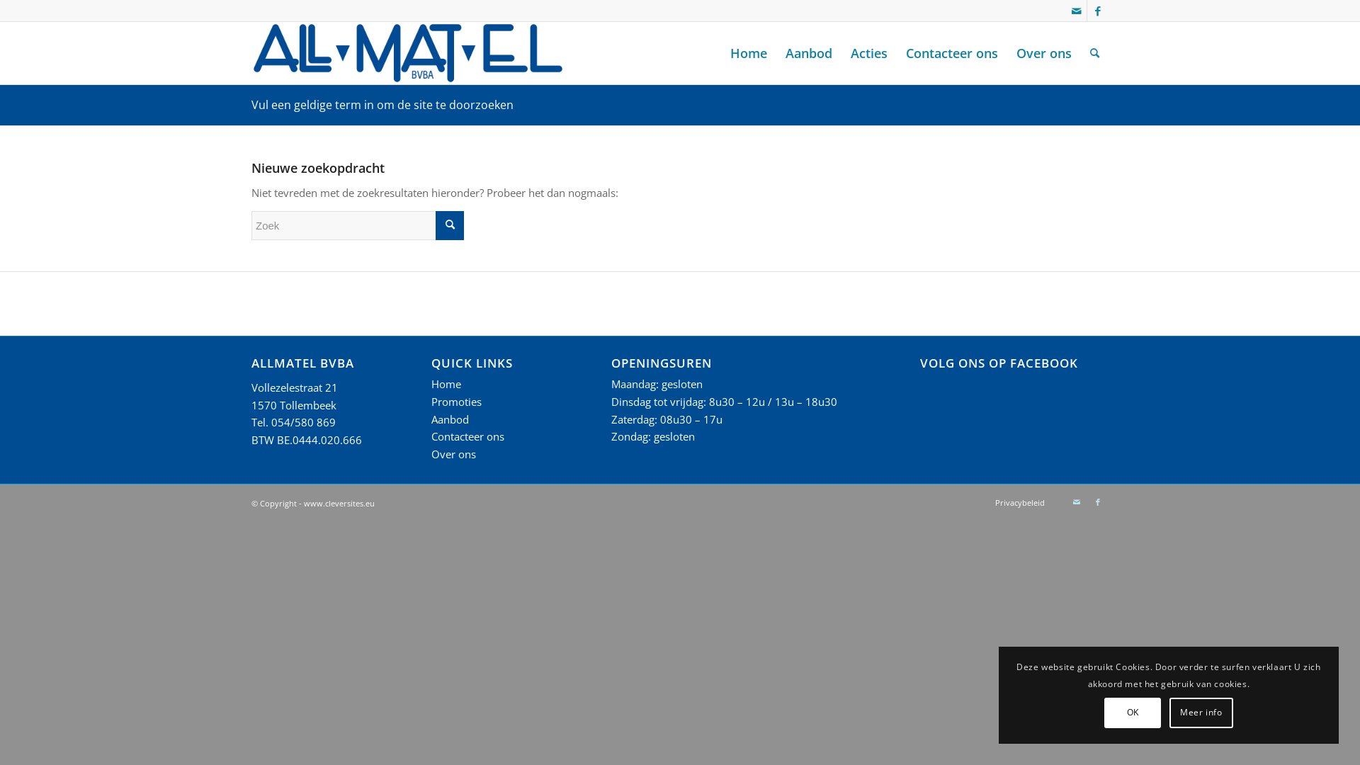 This screenshot has width=1360, height=765. I want to click on OK, so click(1133, 713).